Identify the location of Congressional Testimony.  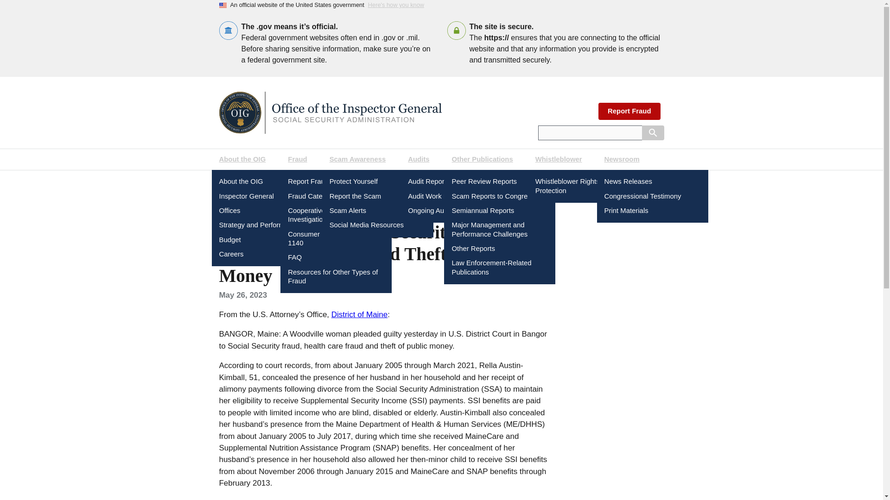
(642, 196).